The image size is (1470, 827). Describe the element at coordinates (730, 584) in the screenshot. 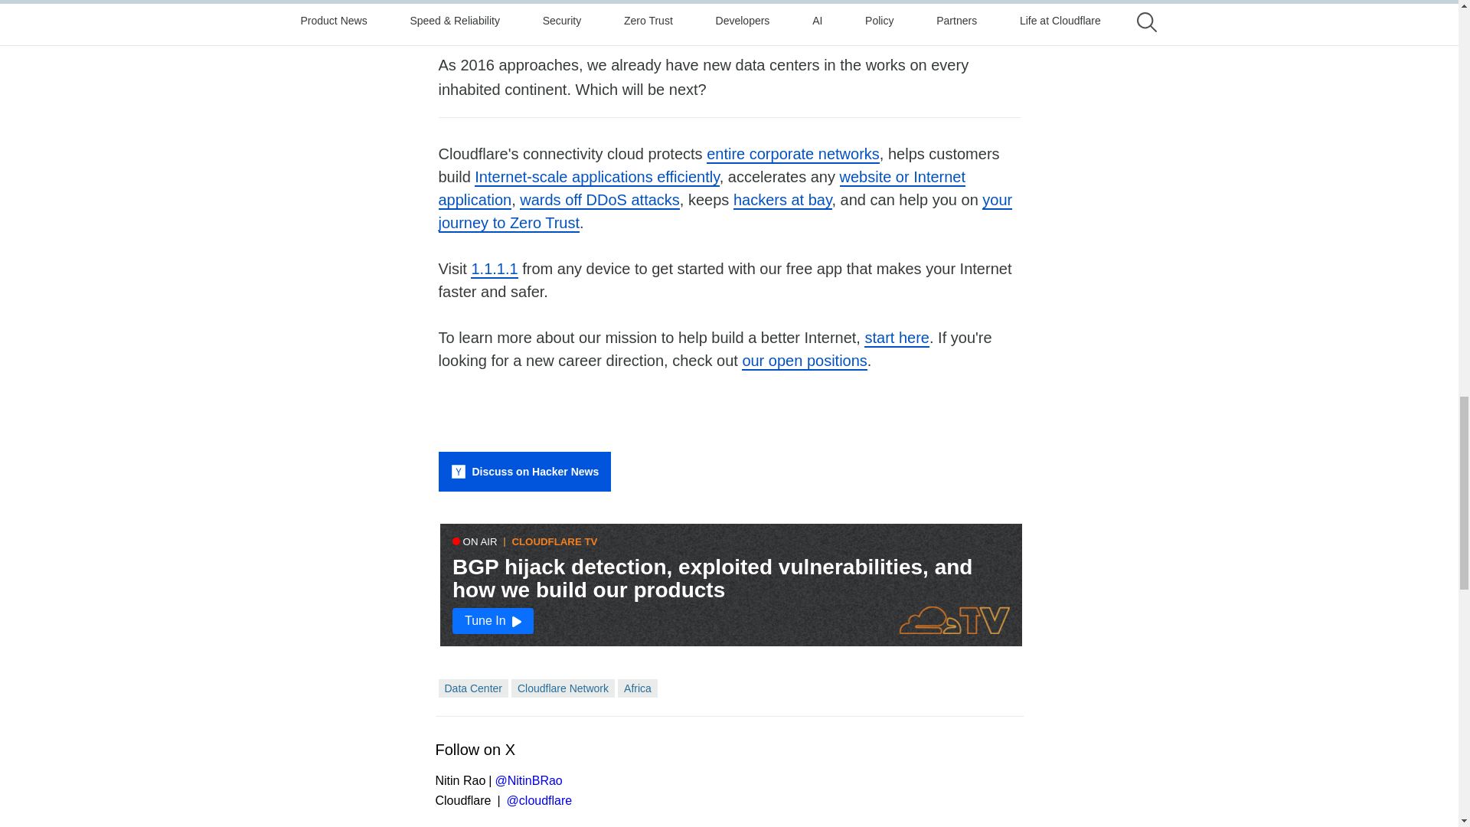

I see `cloudflare-tv-live-link` at that location.